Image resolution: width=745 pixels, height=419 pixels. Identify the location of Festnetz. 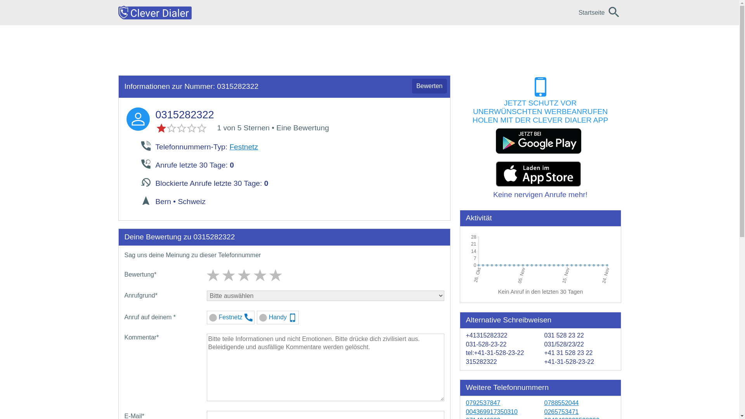
(244, 147).